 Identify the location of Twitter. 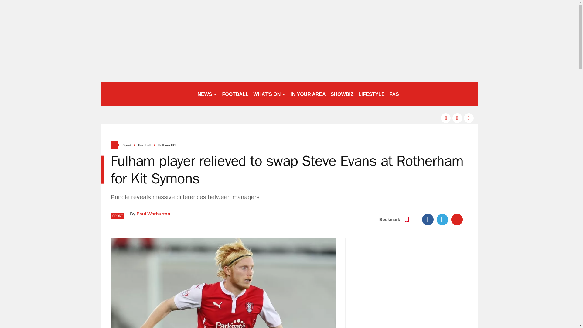
(442, 219).